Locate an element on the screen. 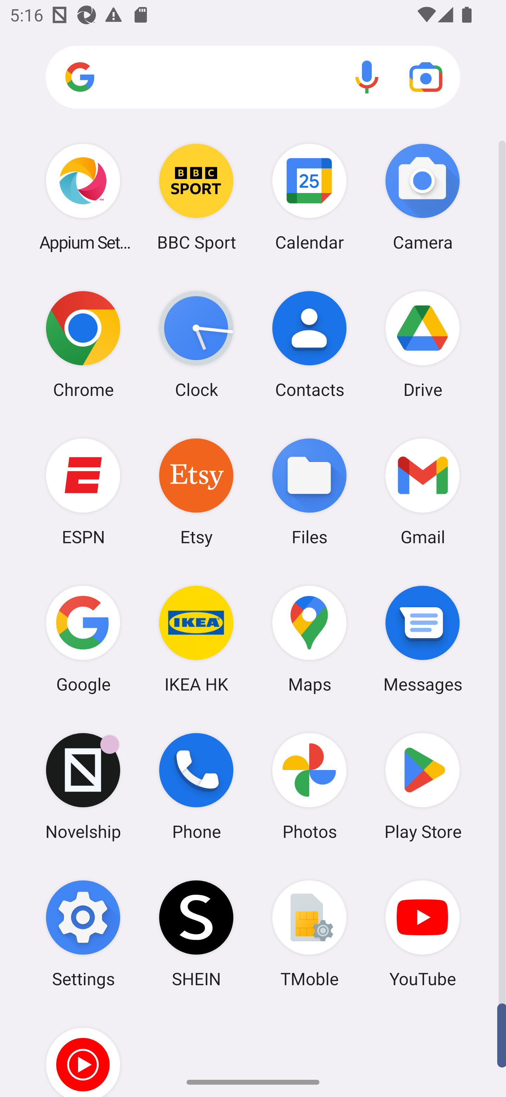 This screenshot has width=506, height=1097. TMoble is located at coordinates (310, 934).